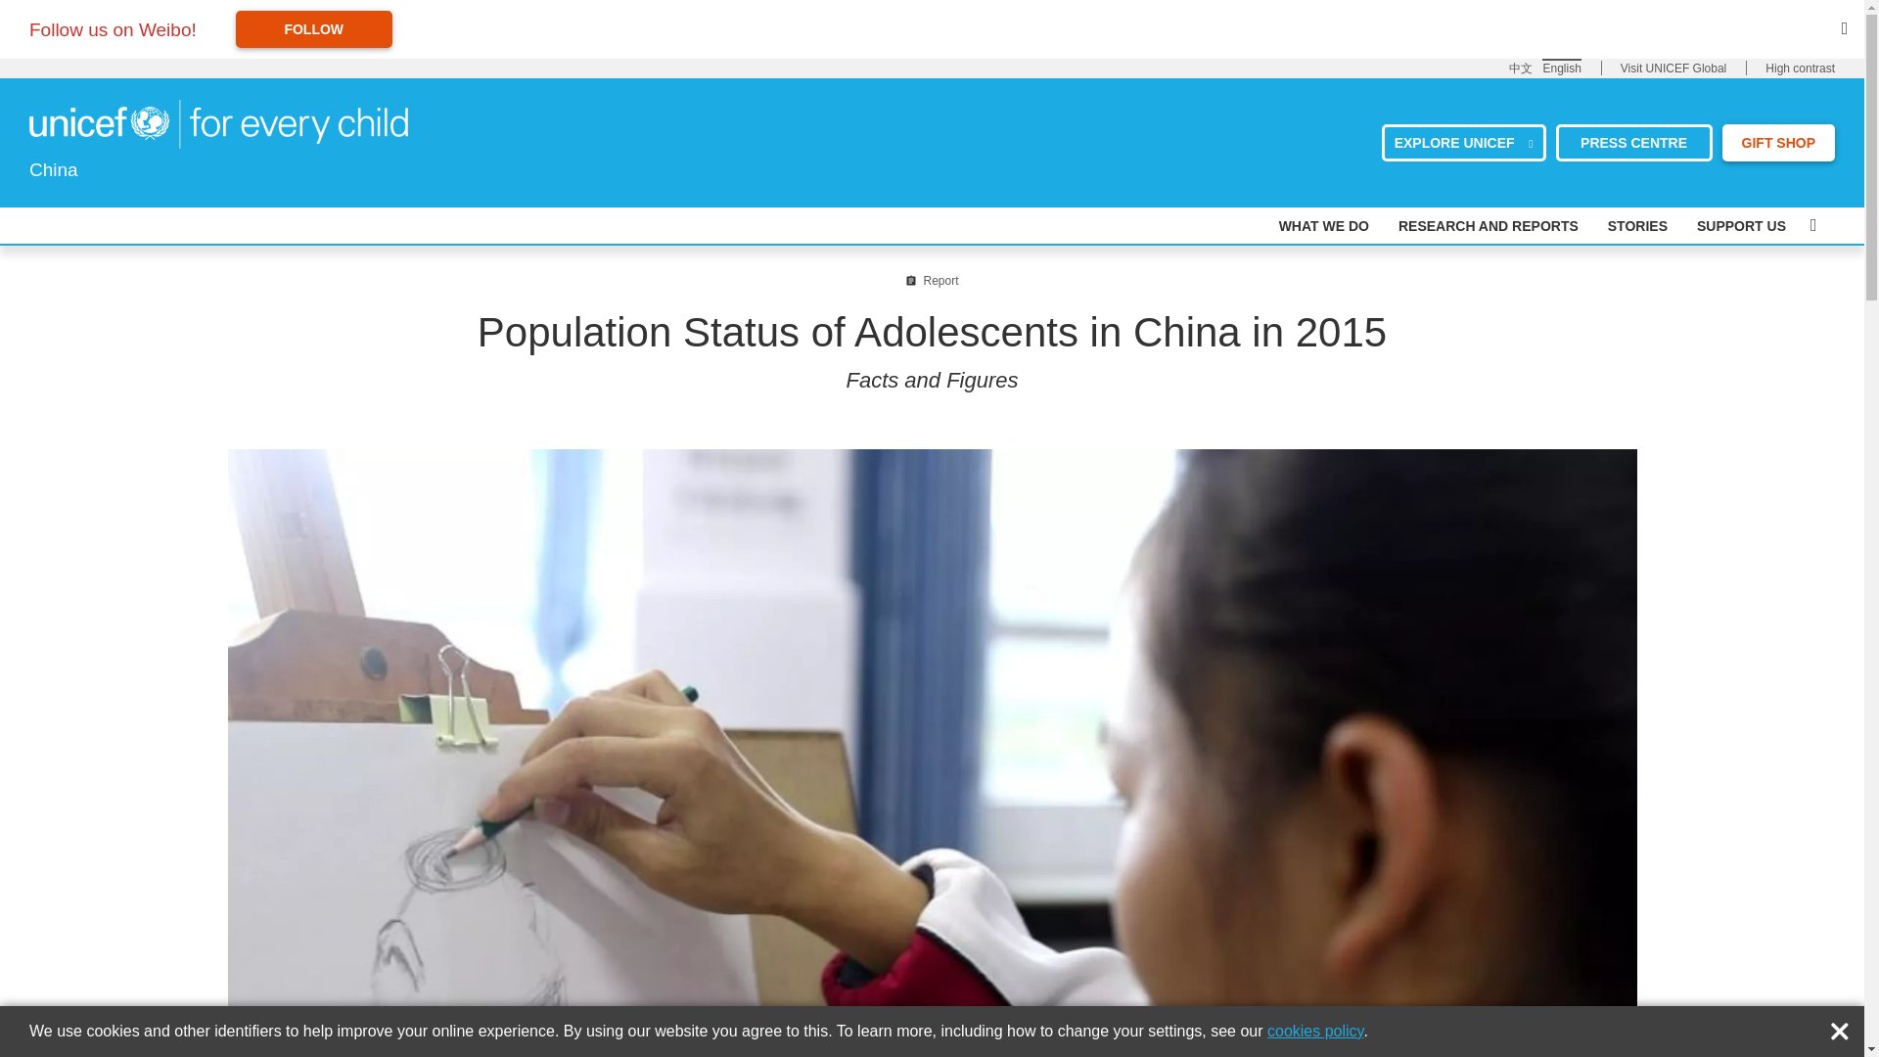 The width and height of the screenshot is (1879, 1057). Describe the element at coordinates (1561, 67) in the screenshot. I see `English` at that location.